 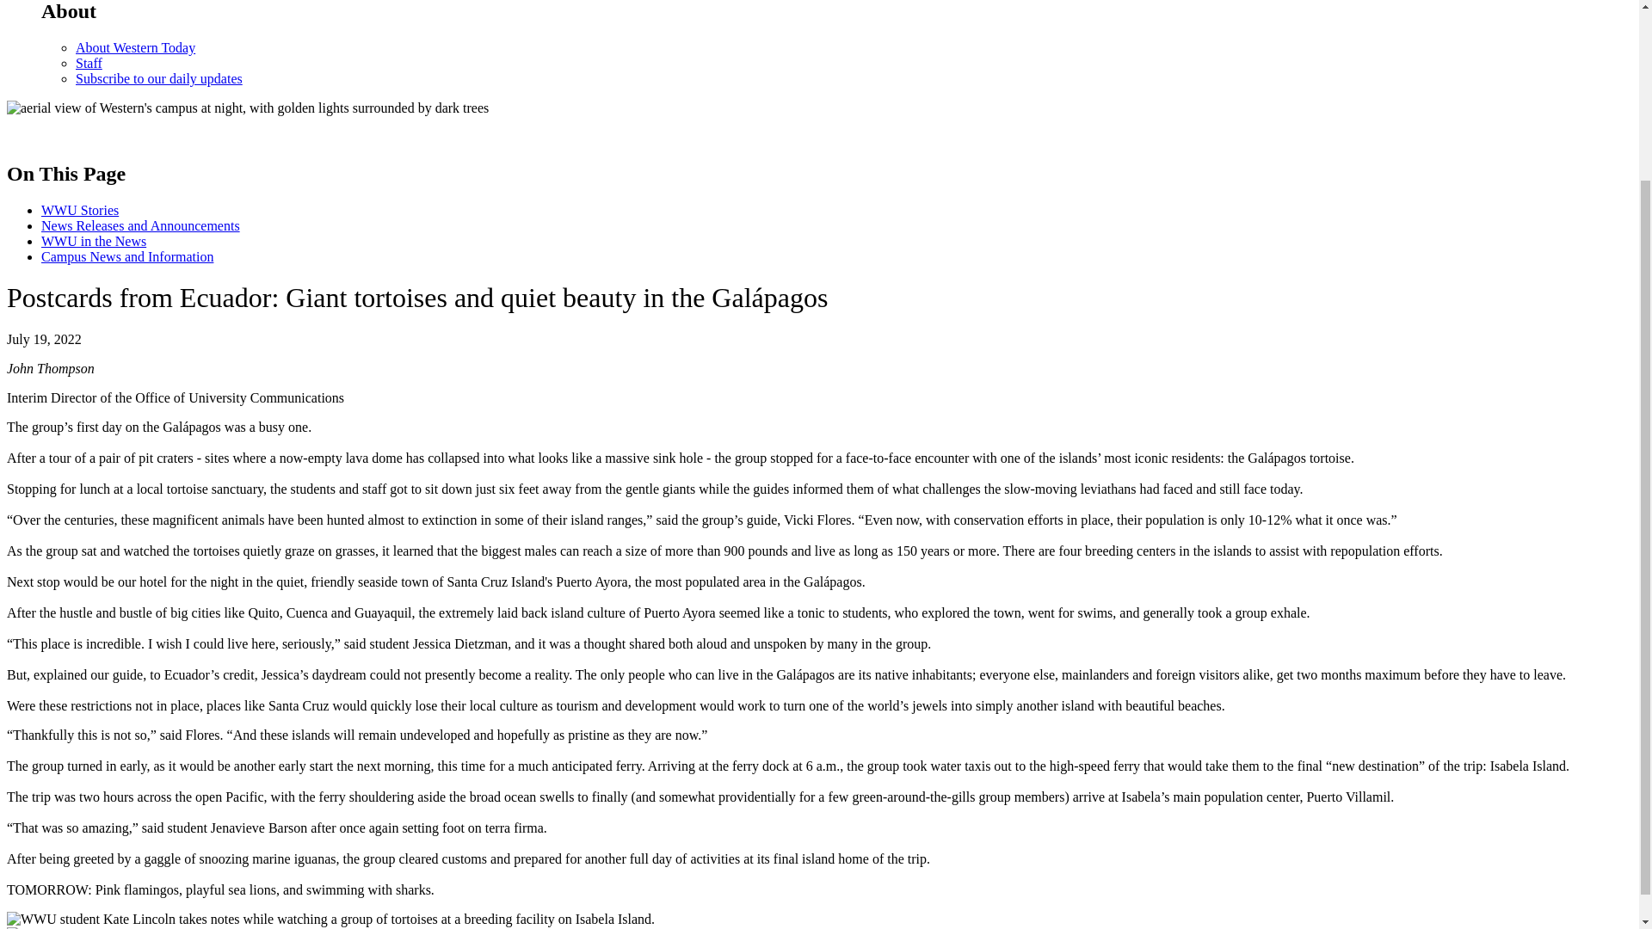 What do you see at coordinates (127, 256) in the screenshot?
I see `Campus News and Information` at bounding box center [127, 256].